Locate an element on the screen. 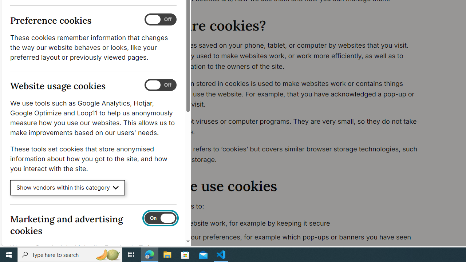 This screenshot has width=466, height=262. Show vendors within this category is located at coordinates (68, 188).